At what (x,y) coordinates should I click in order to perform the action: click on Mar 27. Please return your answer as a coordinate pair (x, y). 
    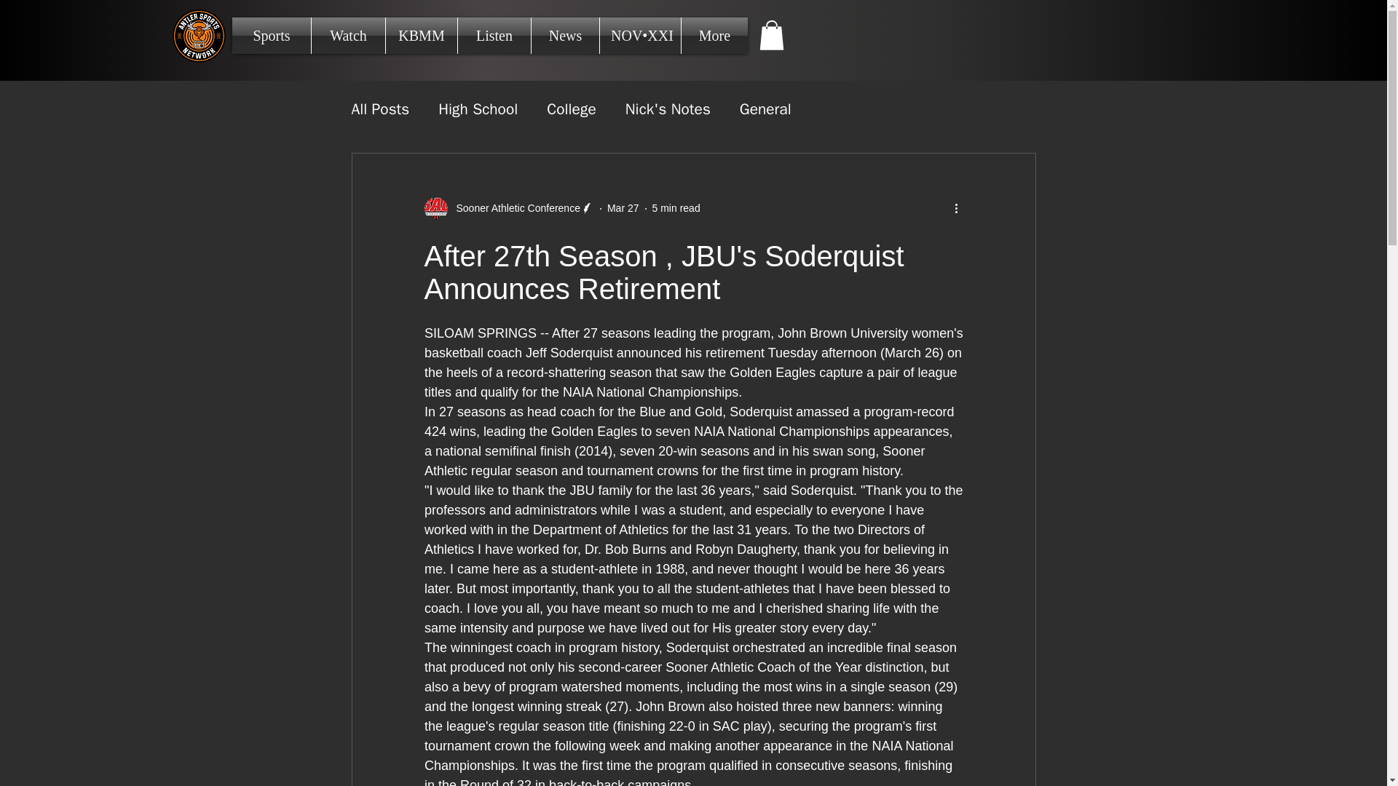
    Looking at the image, I should click on (623, 207).